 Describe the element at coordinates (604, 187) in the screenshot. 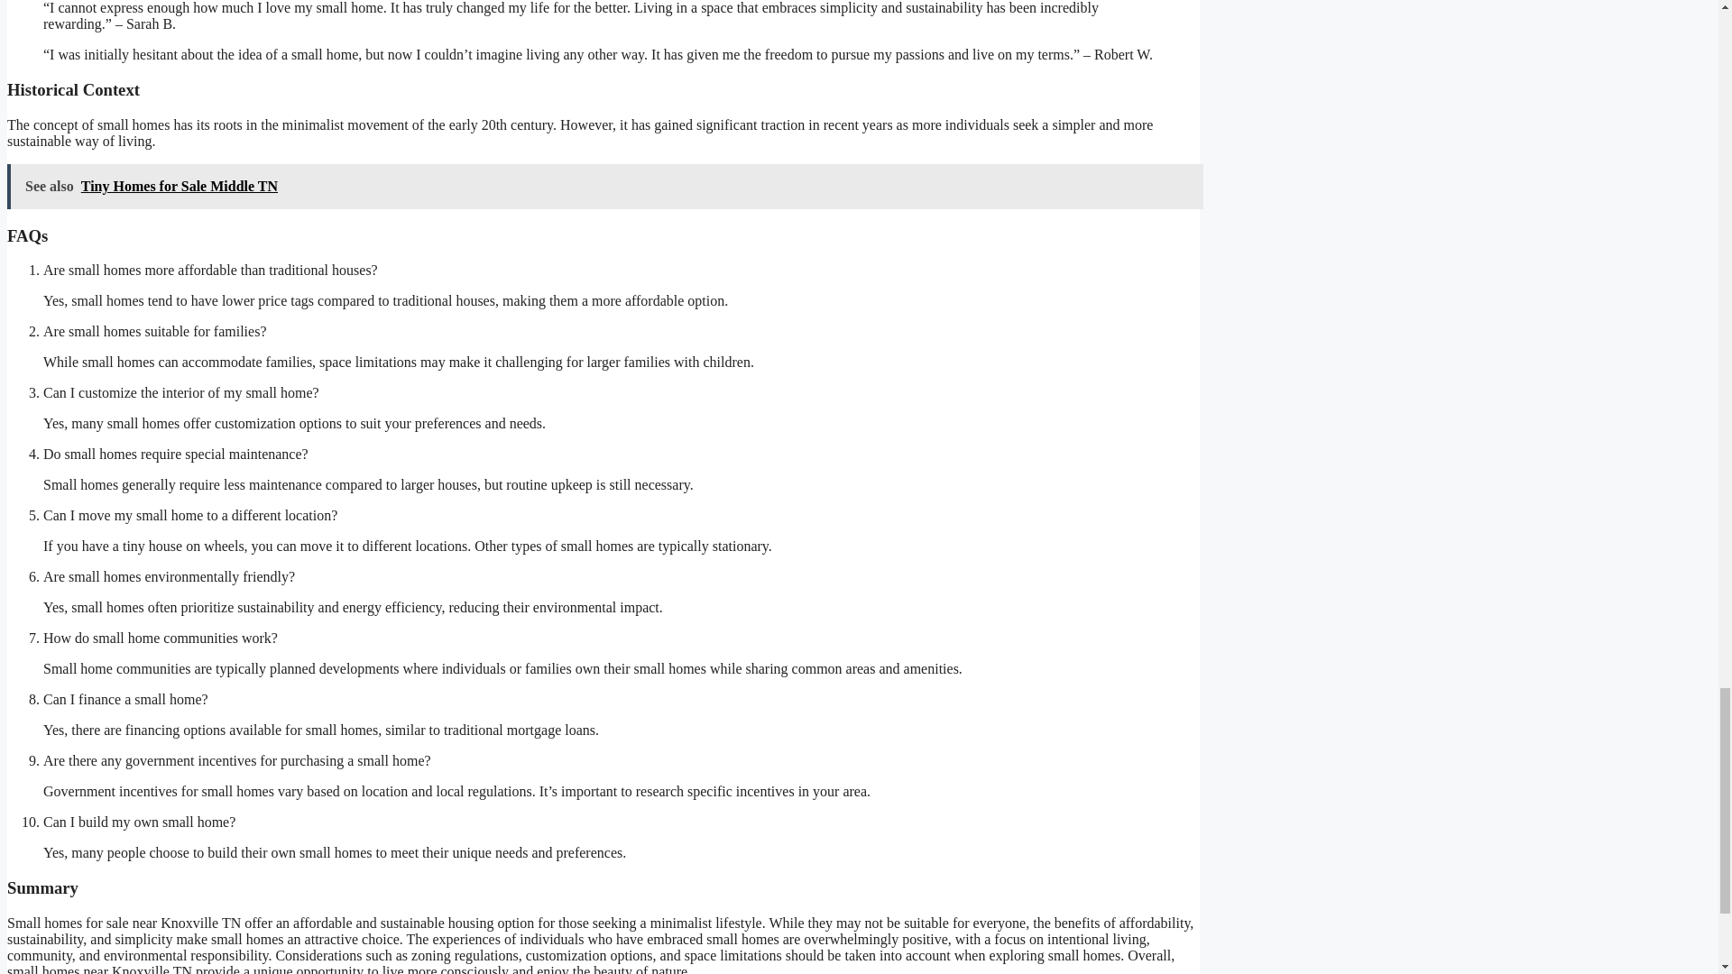

I see `See also  Tiny Homes for Sale Middle TN` at that location.